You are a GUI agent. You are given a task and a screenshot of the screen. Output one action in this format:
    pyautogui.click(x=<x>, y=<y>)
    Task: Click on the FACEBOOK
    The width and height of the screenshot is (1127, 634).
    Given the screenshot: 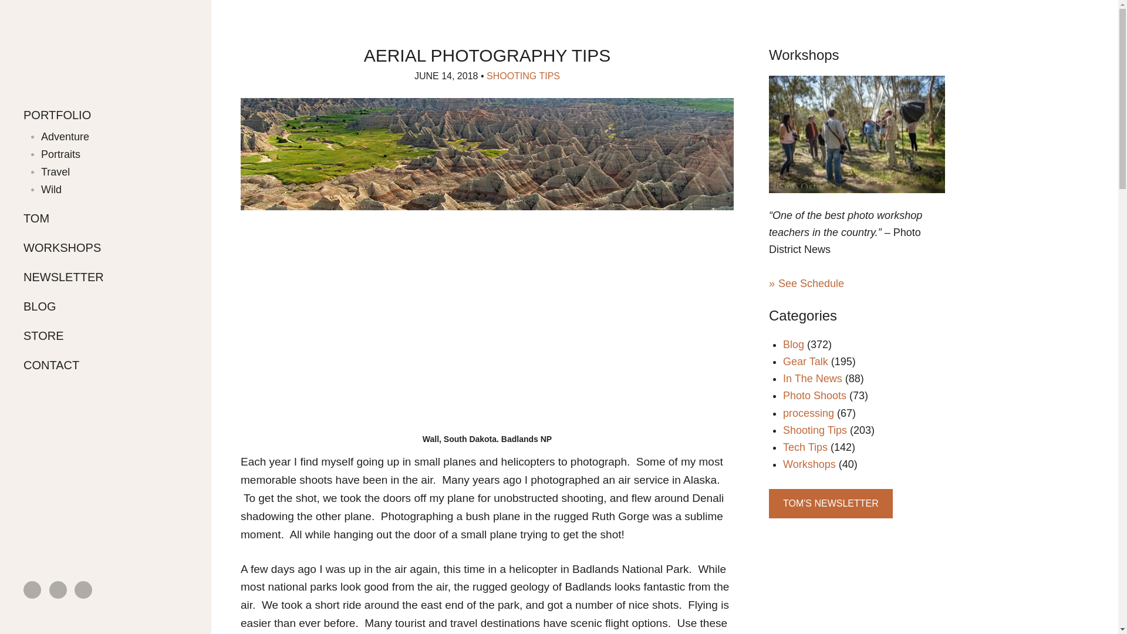 What is the action you would take?
    pyautogui.click(x=32, y=589)
    